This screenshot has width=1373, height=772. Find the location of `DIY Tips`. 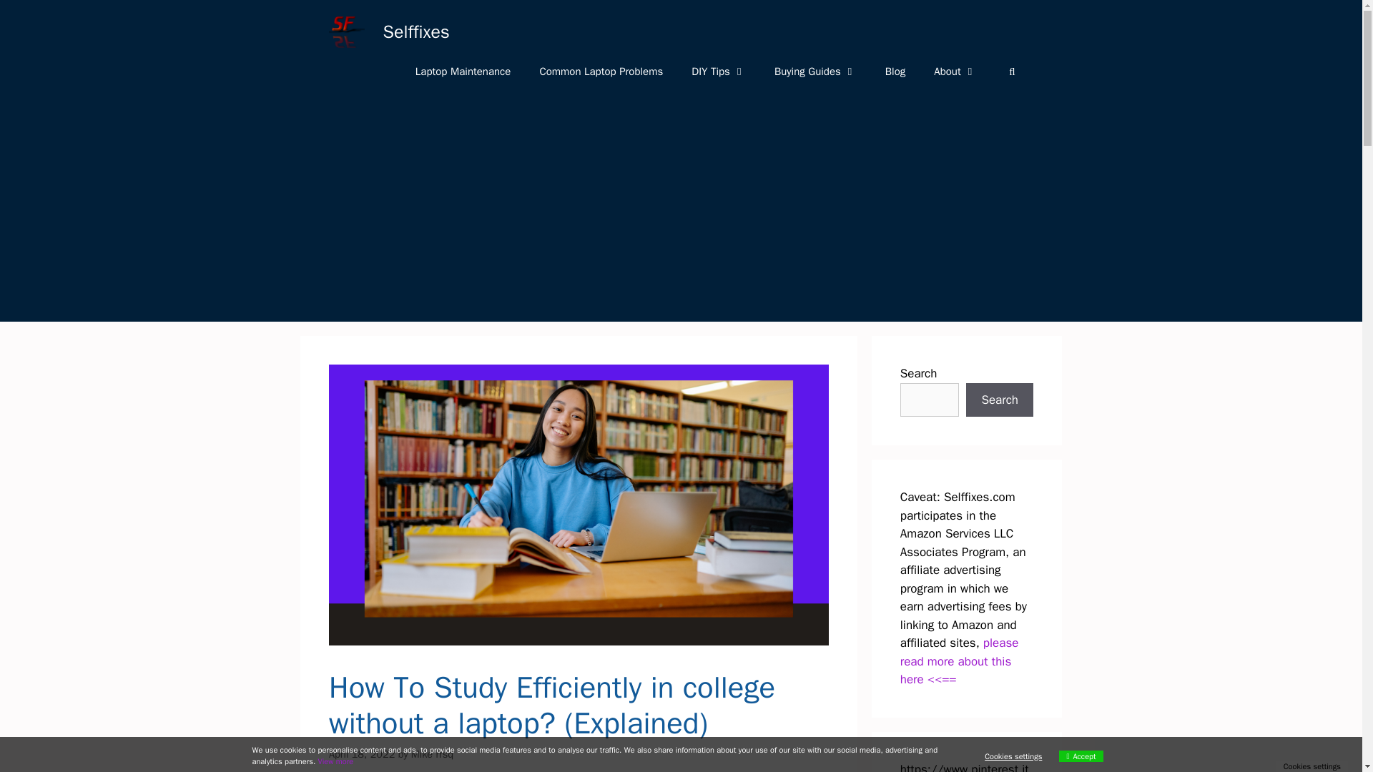

DIY Tips is located at coordinates (718, 71).